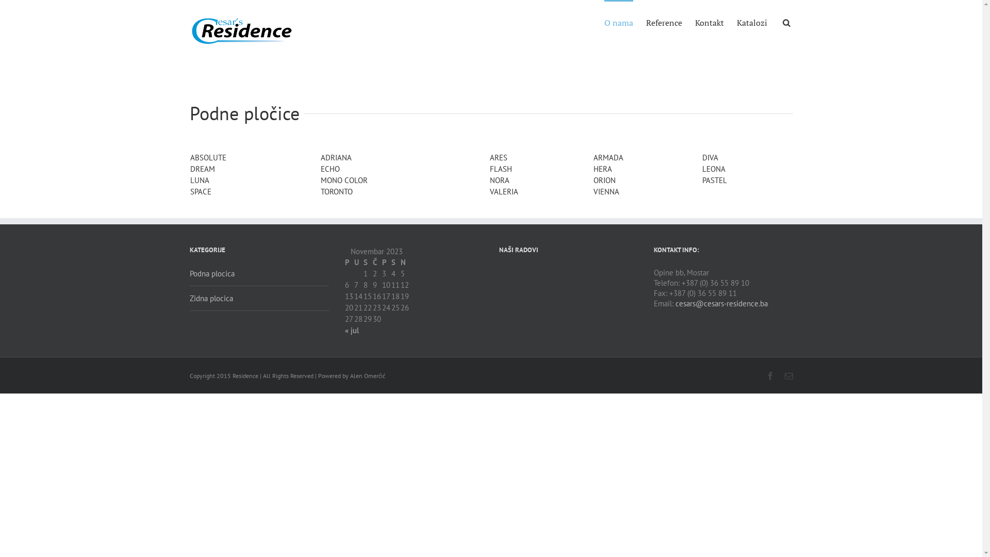 This screenshot has width=990, height=557. What do you see at coordinates (770, 376) in the screenshot?
I see `Facebook` at bounding box center [770, 376].